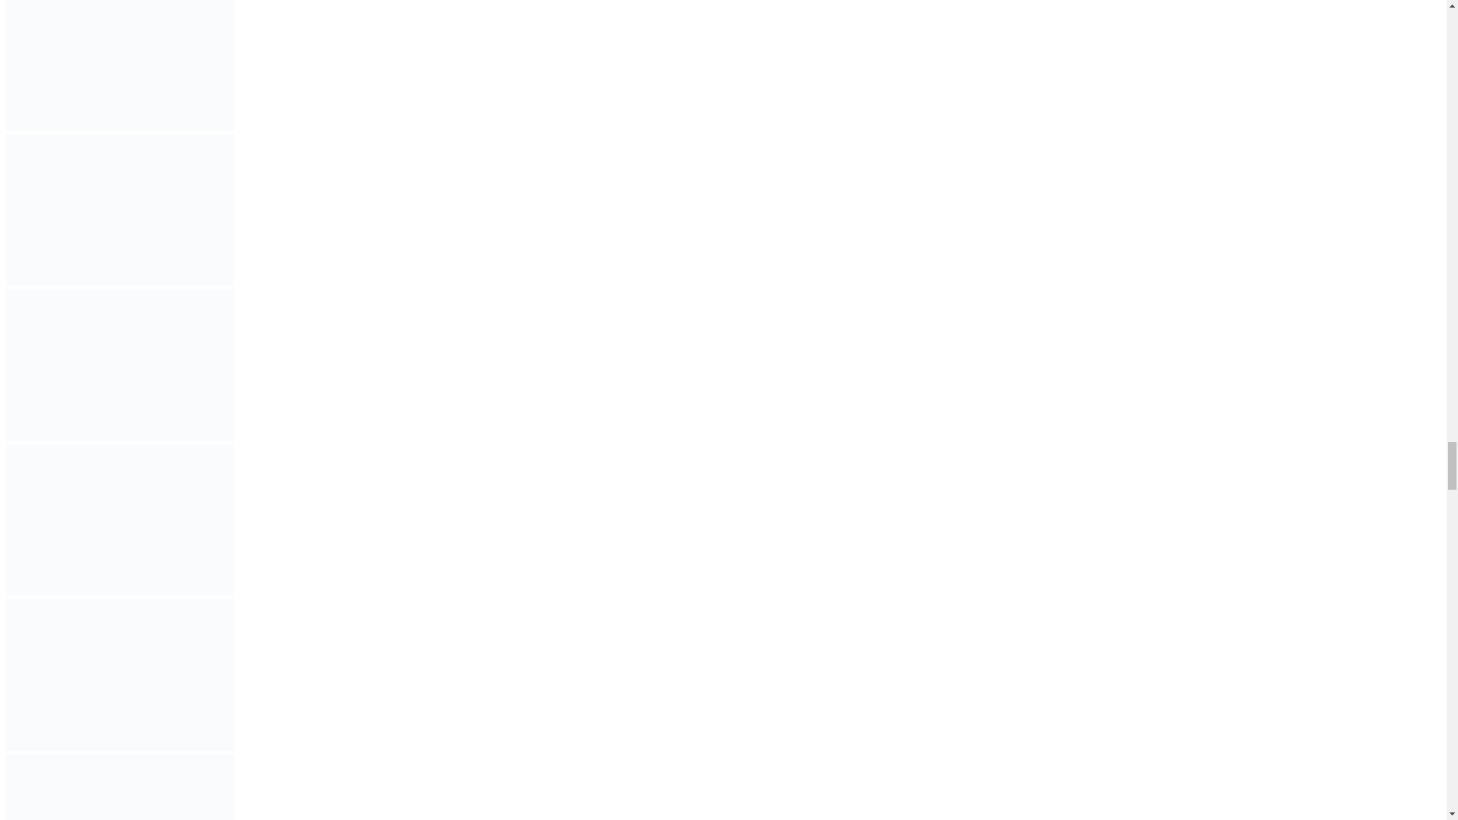  I want to click on Seychelles inner islands mahe constance ephelia resort21, so click(119, 520).